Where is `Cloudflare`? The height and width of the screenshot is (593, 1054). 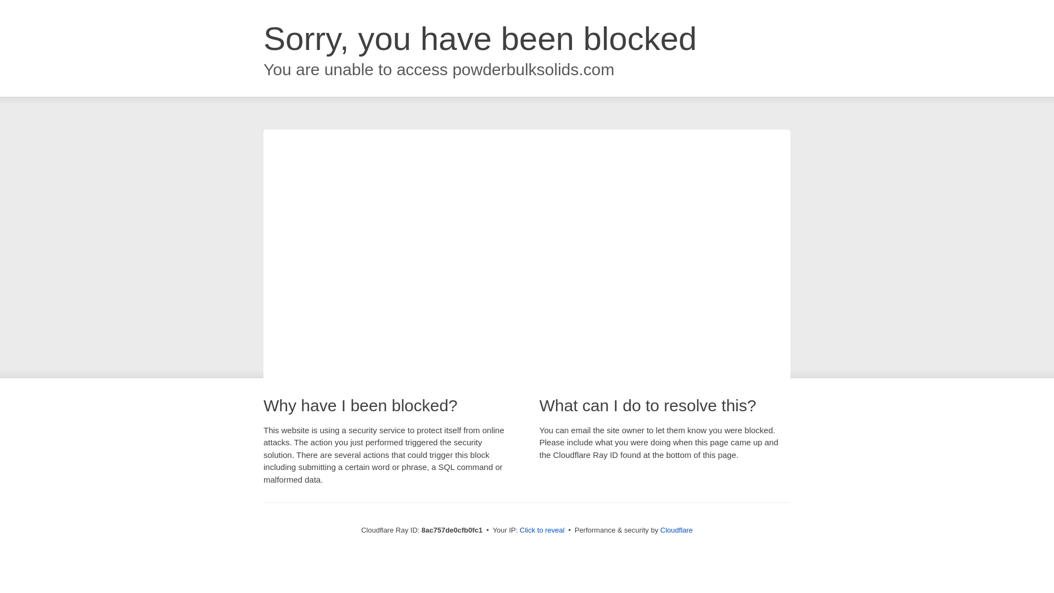
Cloudflare is located at coordinates (676, 530).